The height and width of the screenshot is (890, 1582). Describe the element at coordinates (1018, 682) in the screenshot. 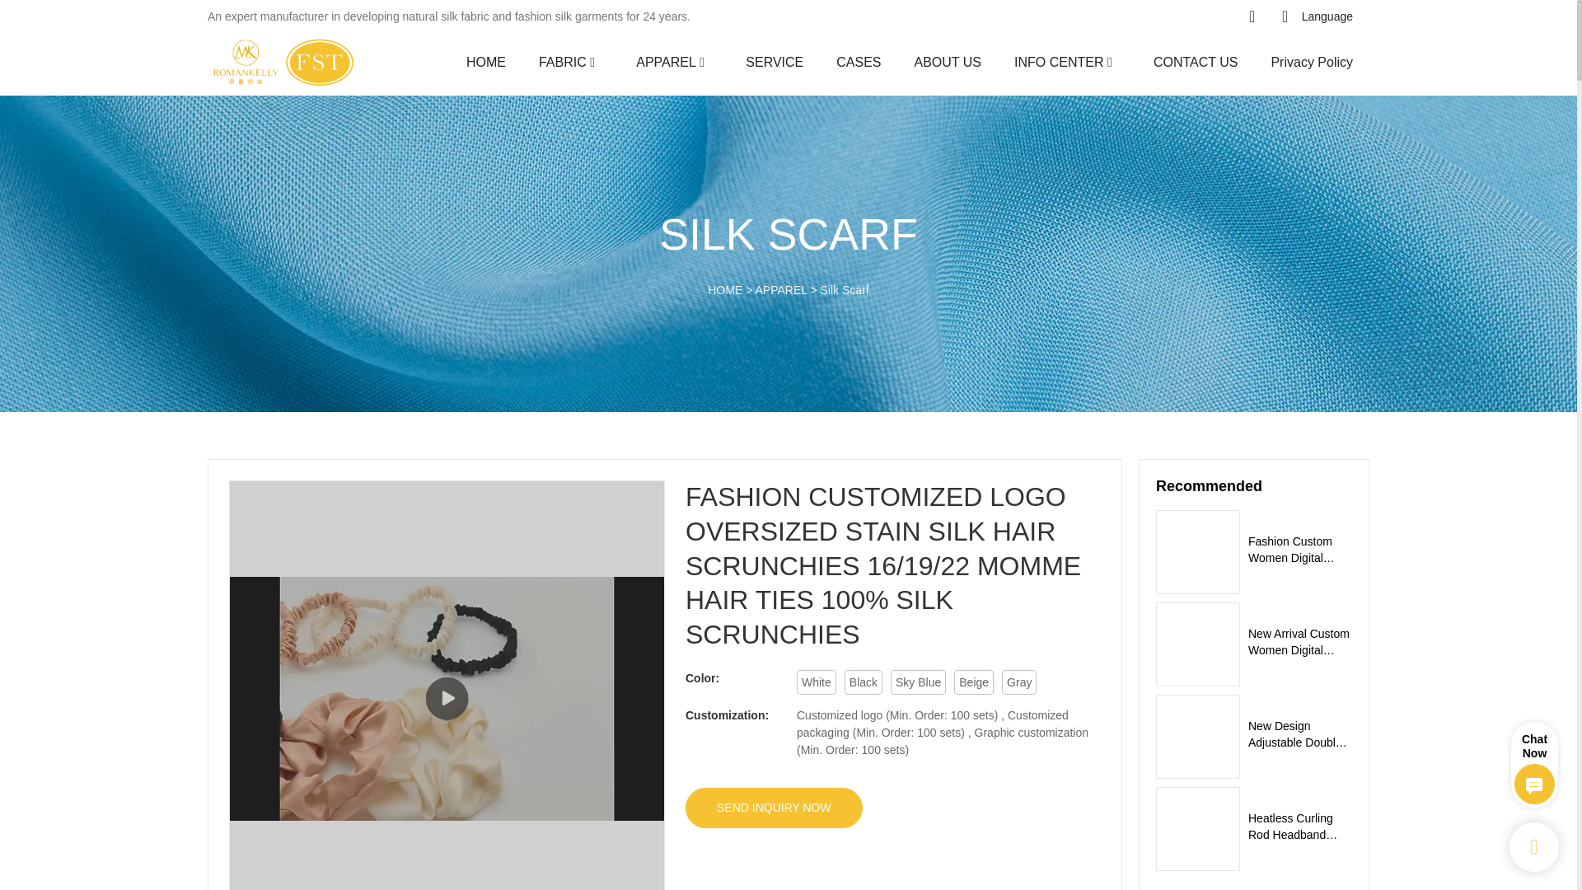

I see `Gray` at that location.